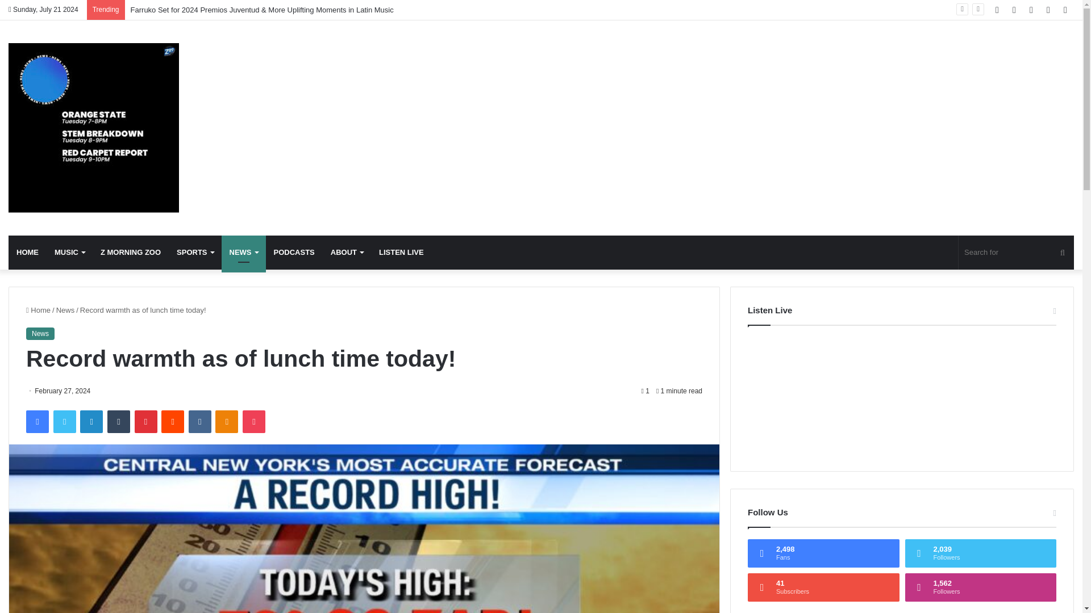  What do you see at coordinates (38, 421) in the screenshot?
I see `Facebook` at bounding box center [38, 421].